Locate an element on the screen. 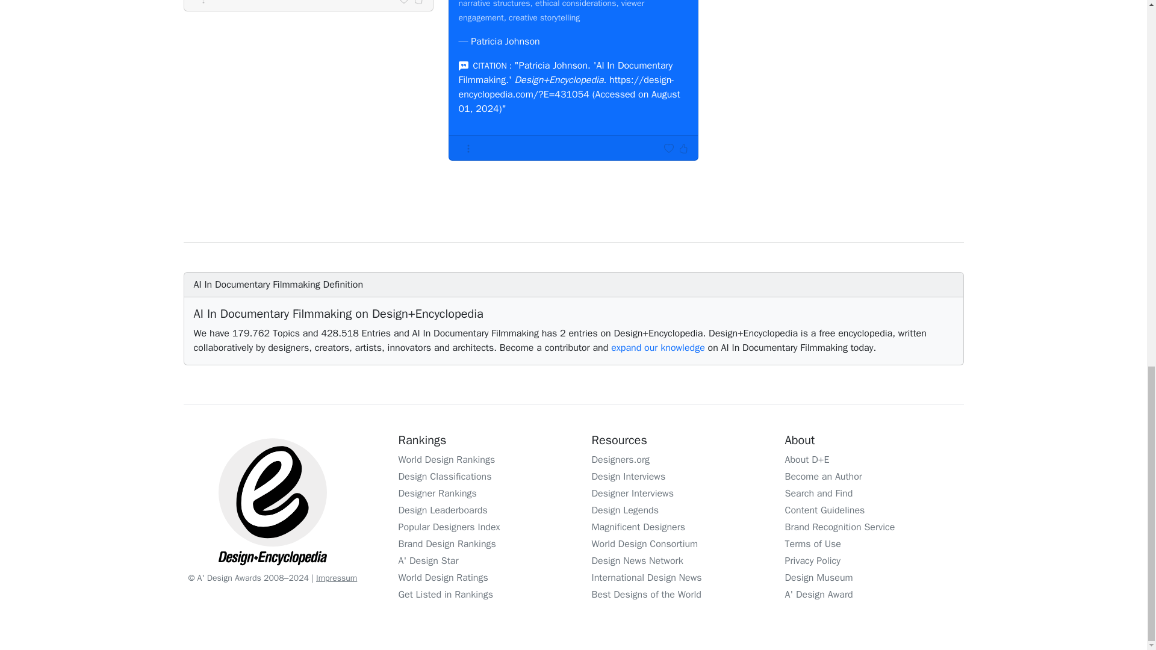 The height and width of the screenshot is (650, 1156). Magnificent Designers is located at coordinates (638, 527).